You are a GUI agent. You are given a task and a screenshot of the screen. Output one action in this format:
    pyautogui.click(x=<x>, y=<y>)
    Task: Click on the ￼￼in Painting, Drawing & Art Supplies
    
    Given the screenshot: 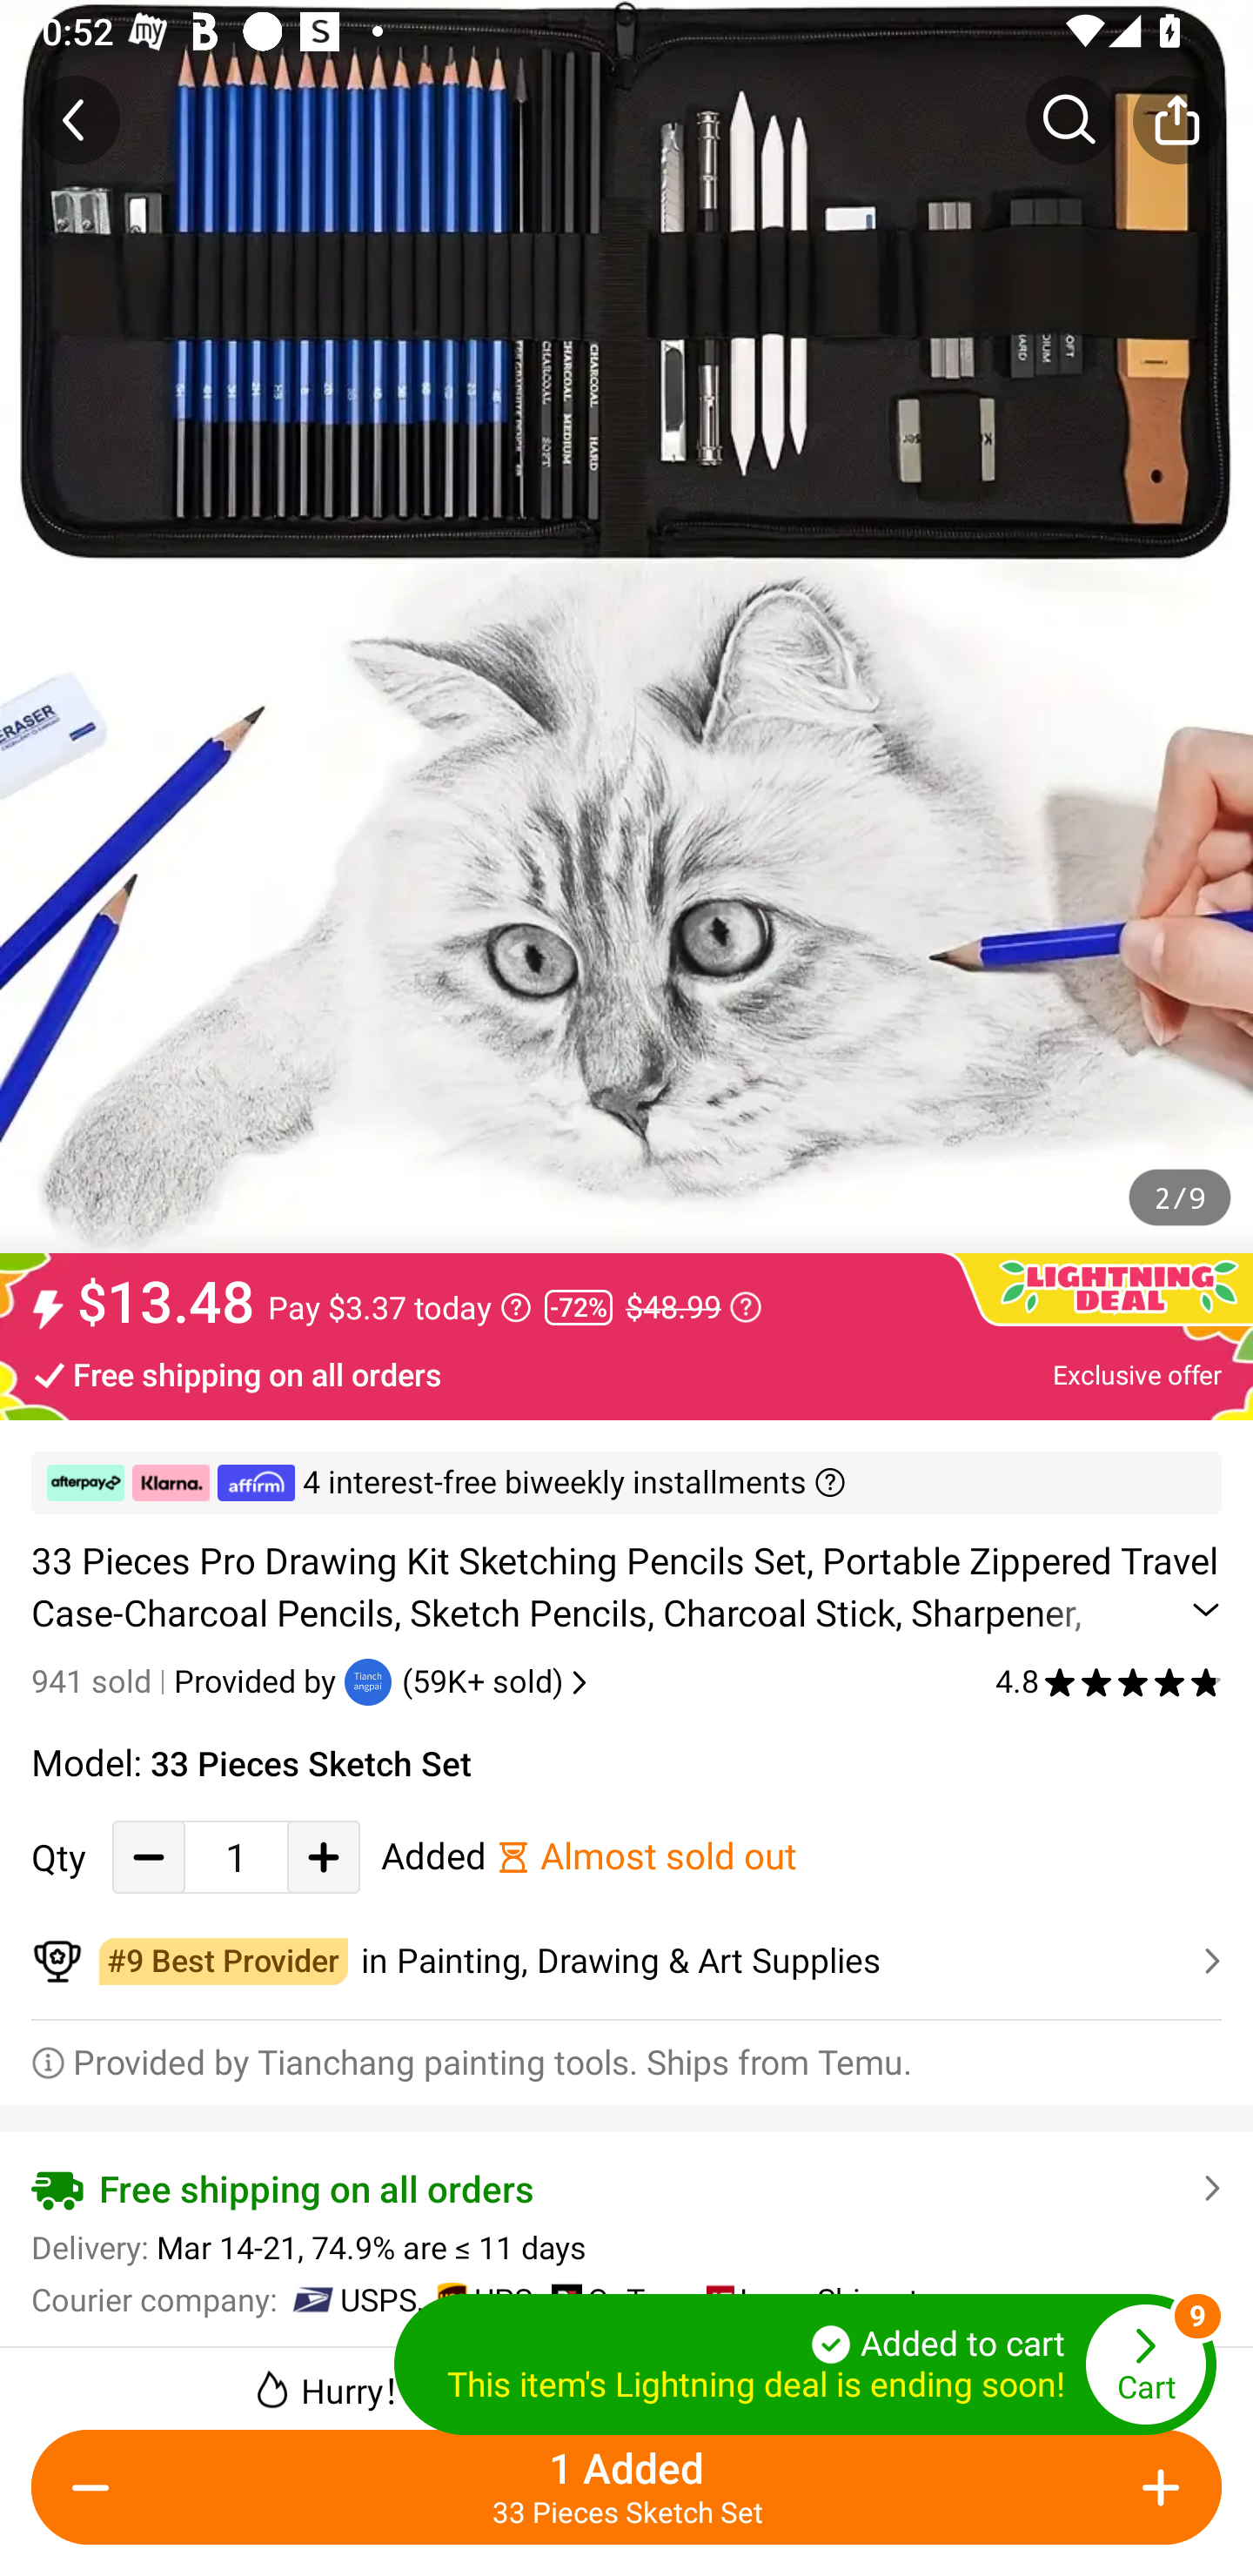 What is the action you would take?
    pyautogui.click(x=626, y=1962)
    